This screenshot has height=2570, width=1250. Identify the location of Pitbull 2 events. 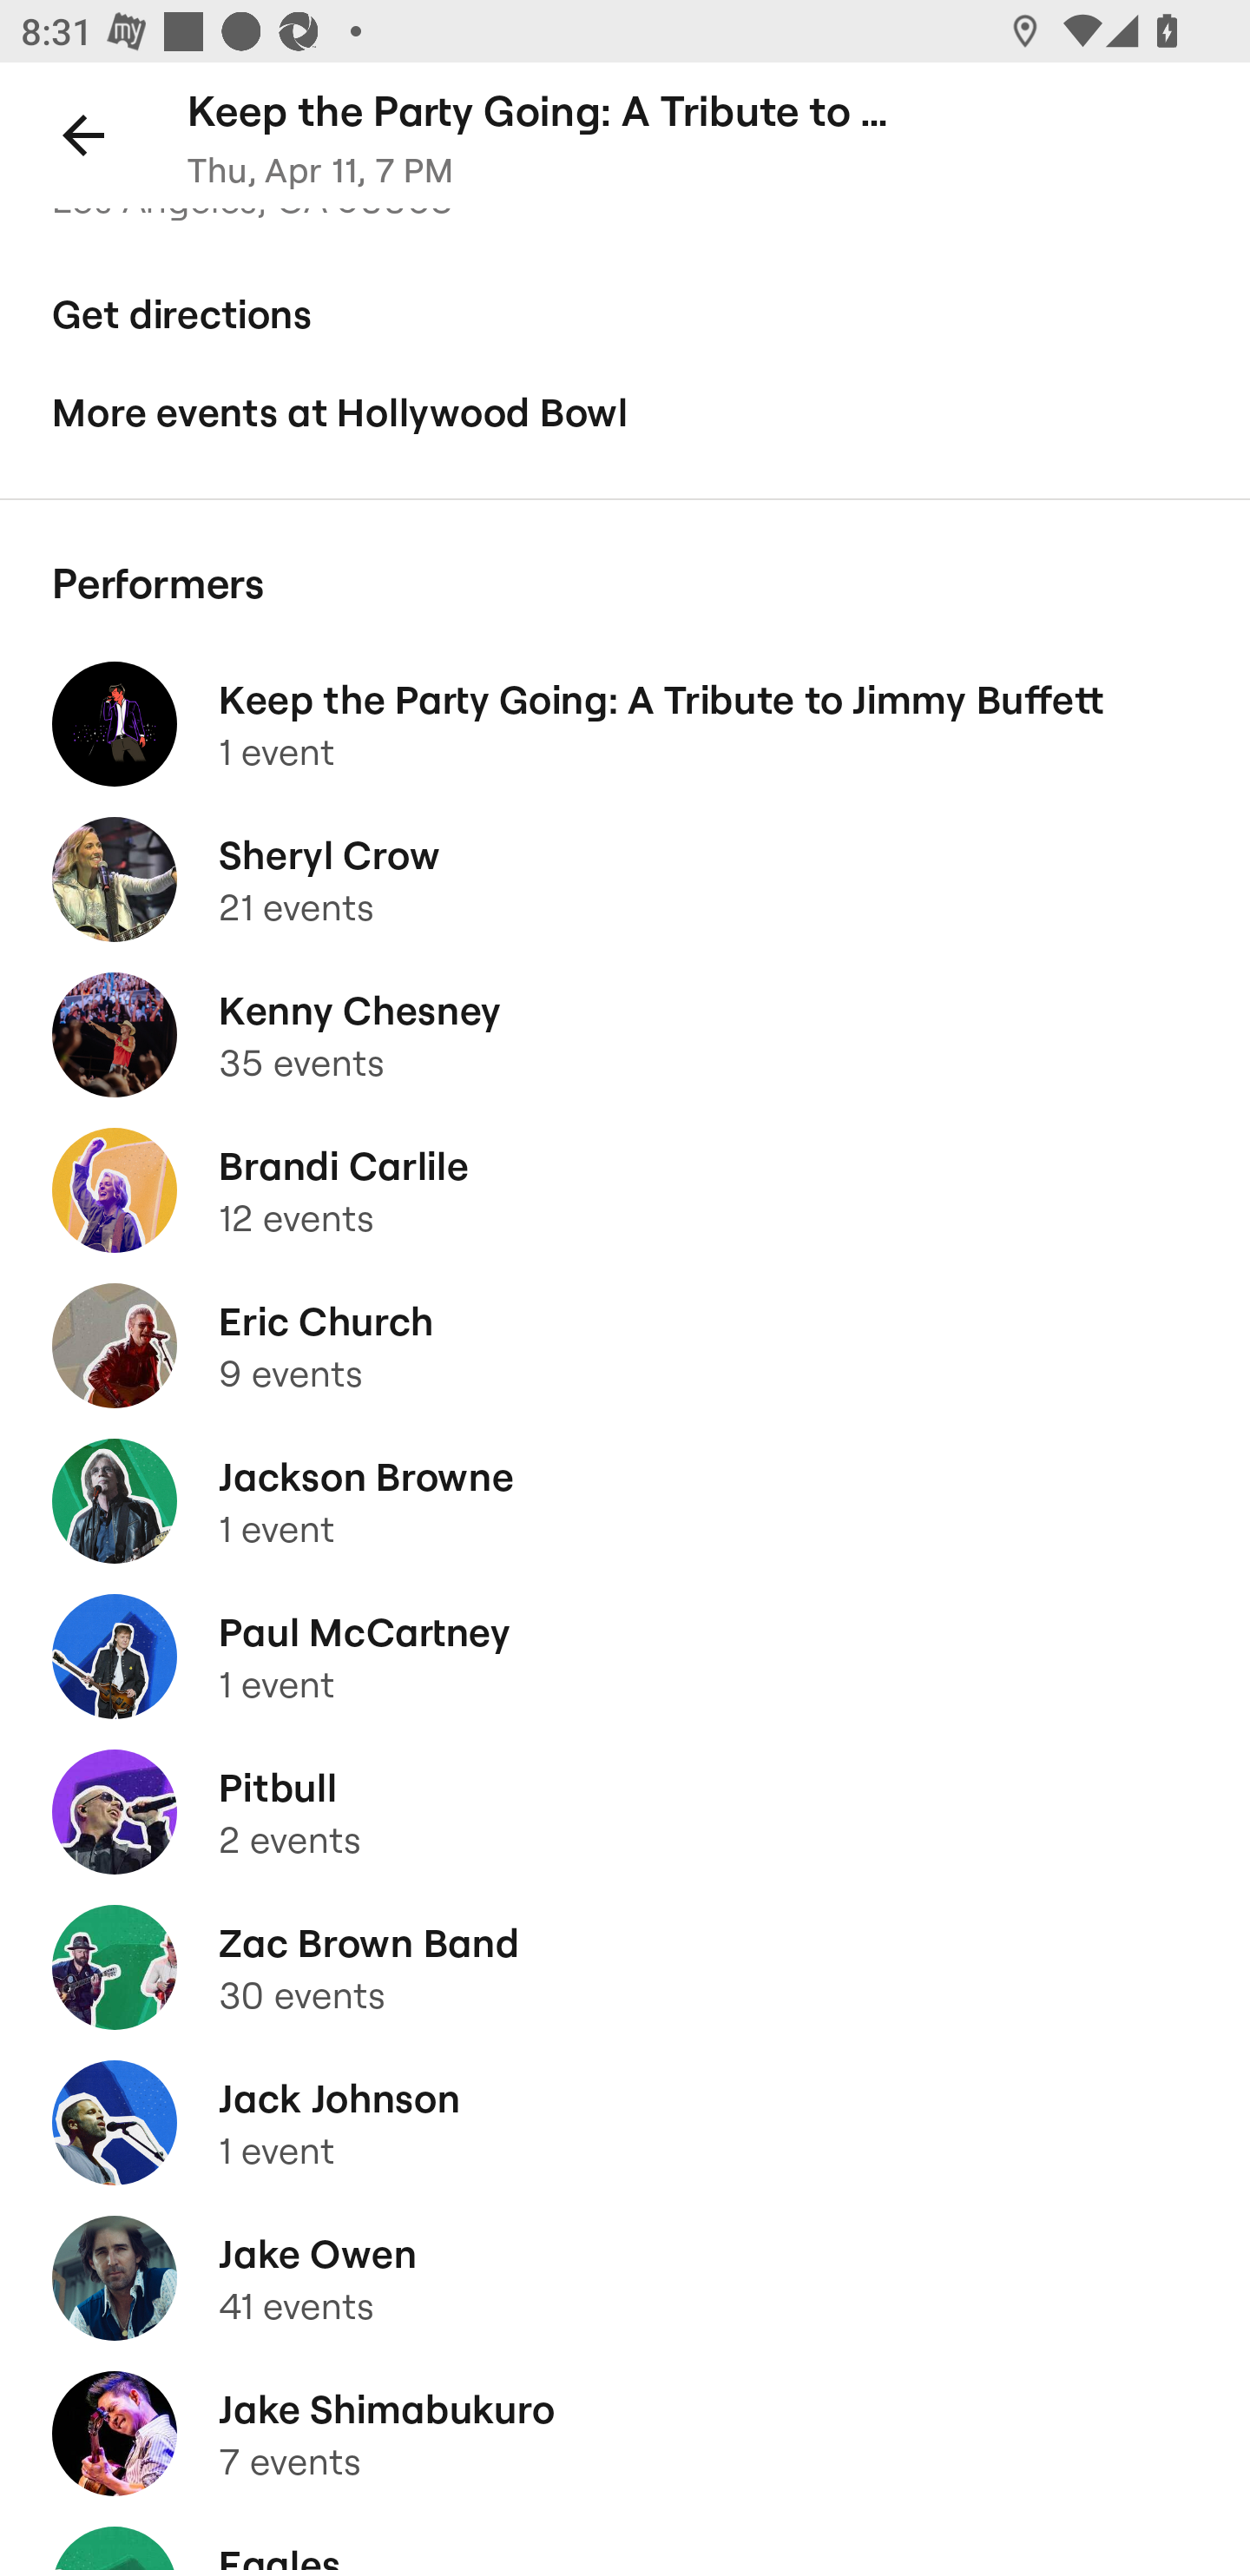
(625, 1811).